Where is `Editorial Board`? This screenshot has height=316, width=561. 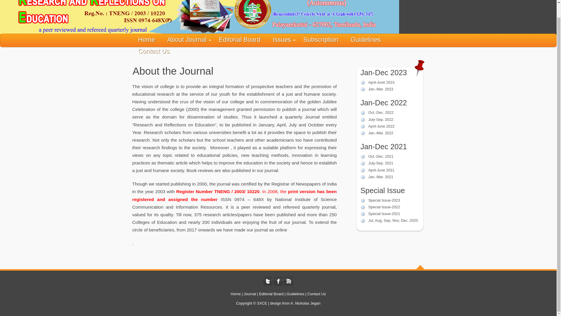 Editorial Board is located at coordinates (240, 39).